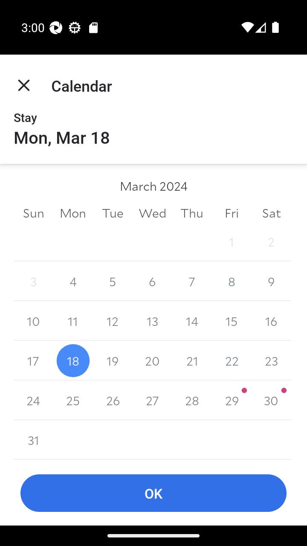 This screenshot has width=307, height=546. Describe the element at coordinates (271, 400) in the screenshot. I see `30 30 March 2024` at that location.